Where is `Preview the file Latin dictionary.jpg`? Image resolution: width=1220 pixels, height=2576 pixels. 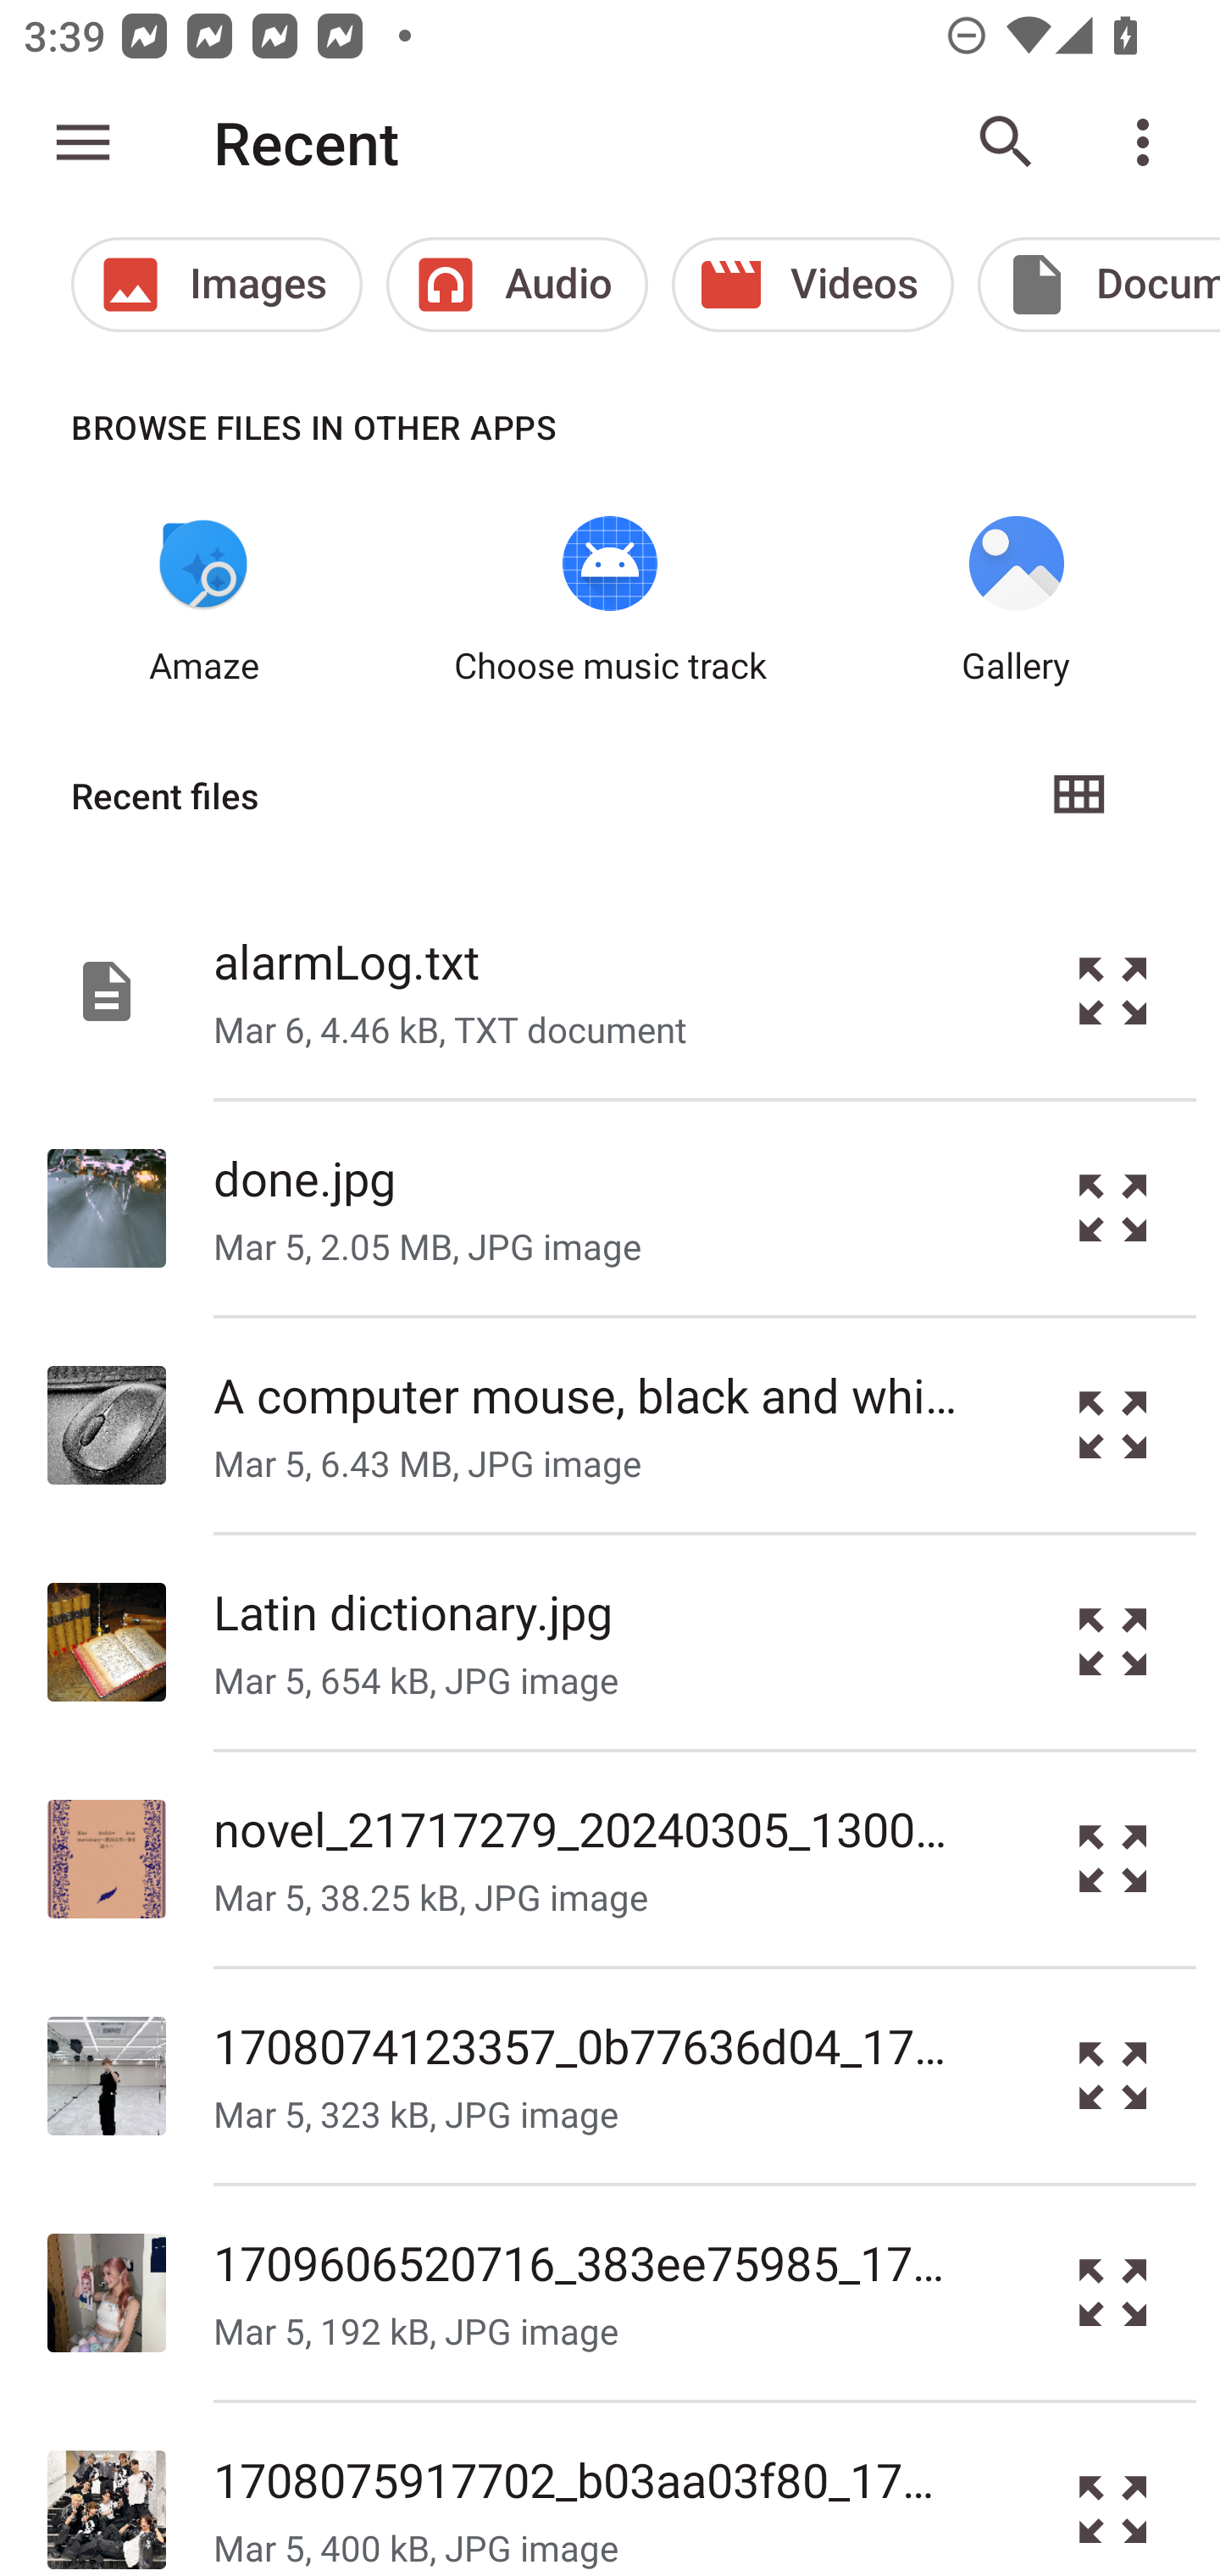 Preview the file Latin dictionary.jpg is located at coordinates (1113, 1642).